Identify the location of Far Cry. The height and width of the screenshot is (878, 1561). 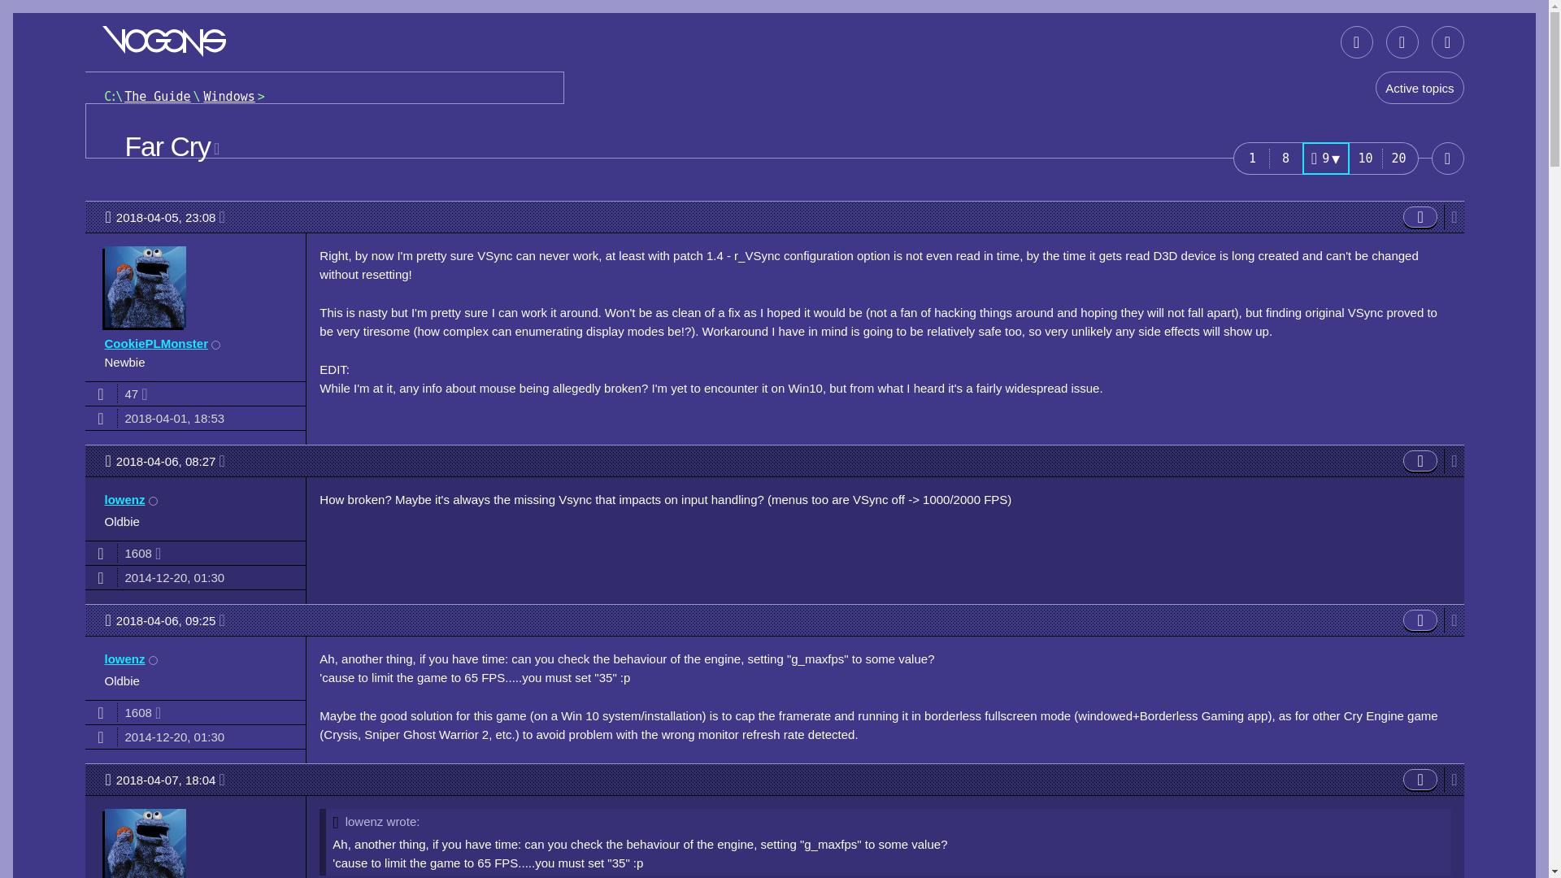
(156, 343).